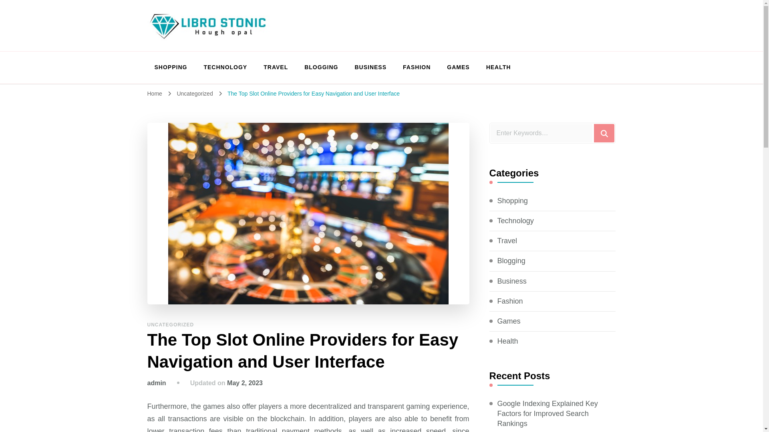 The width and height of the screenshot is (769, 432). I want to click on SHOPPING, so click(171, 67).